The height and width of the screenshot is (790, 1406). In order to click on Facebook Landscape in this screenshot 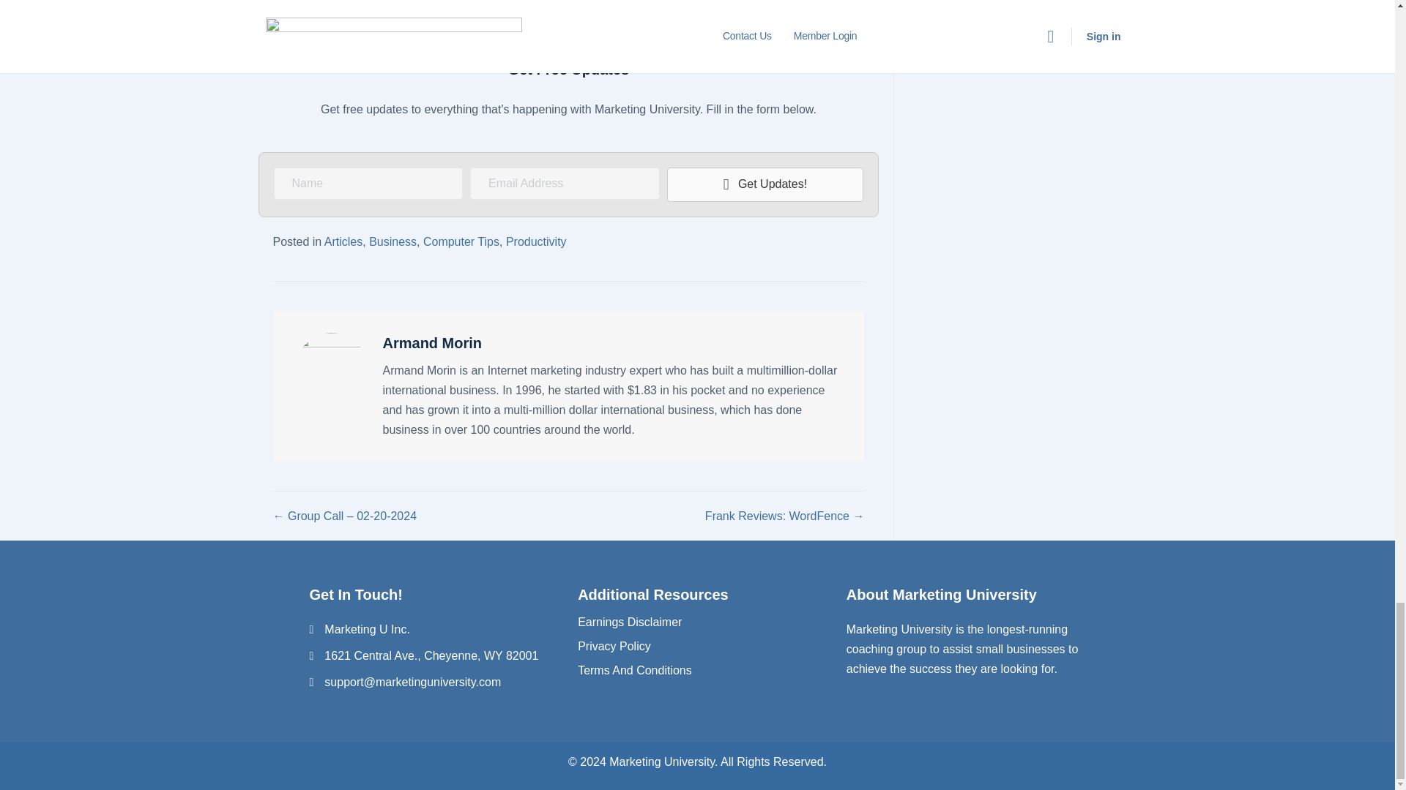, I will do `click(568, 15)`.